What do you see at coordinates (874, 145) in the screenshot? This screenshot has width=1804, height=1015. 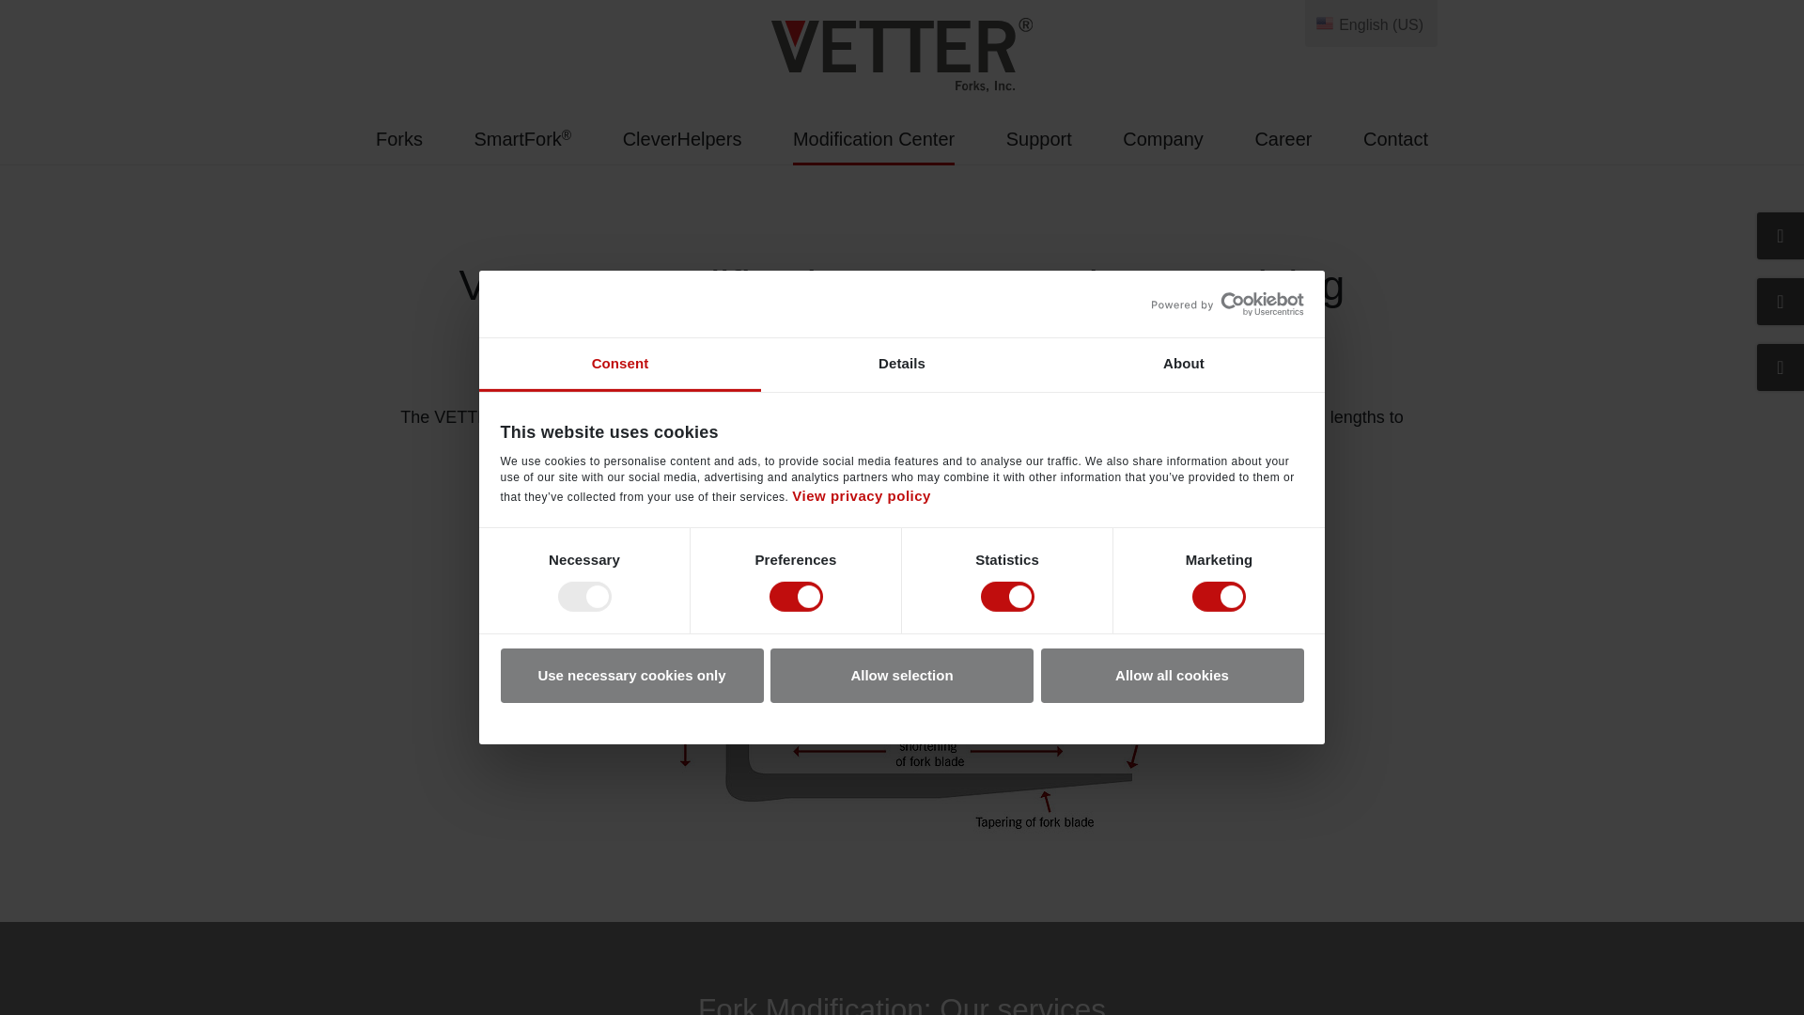 I see `Modification Center` at bounding box center [874, 145].